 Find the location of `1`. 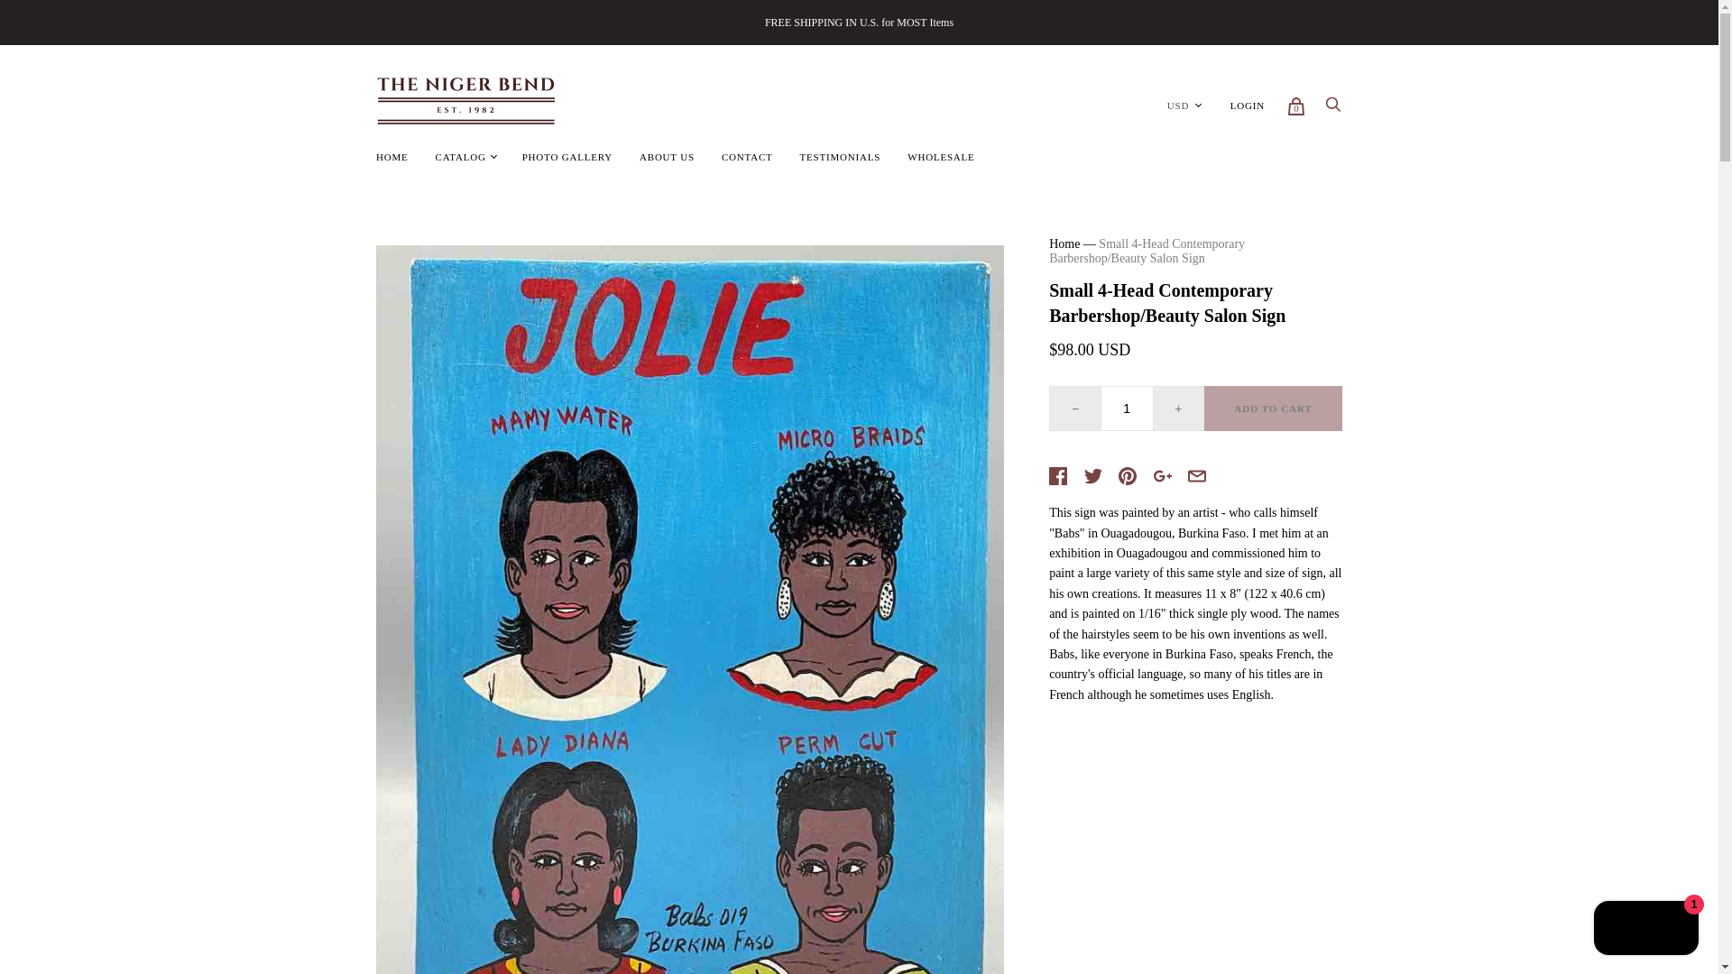

1 is located at coordinates (1128, 408).